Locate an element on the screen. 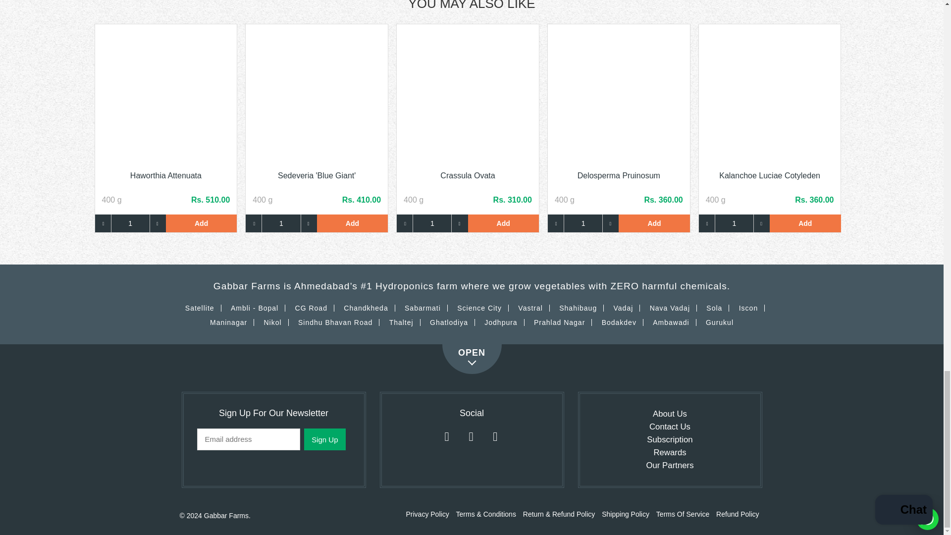 The image size is (951, 535). 1 is located at coordinates (281, 223).